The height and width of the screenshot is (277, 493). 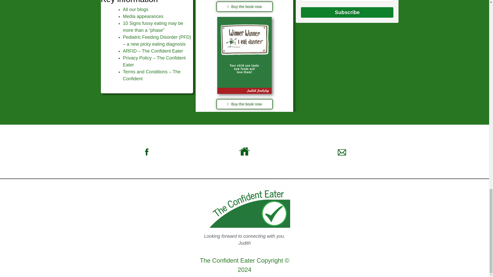 I want to click on Buy the book now, so click(x=244, y=104).